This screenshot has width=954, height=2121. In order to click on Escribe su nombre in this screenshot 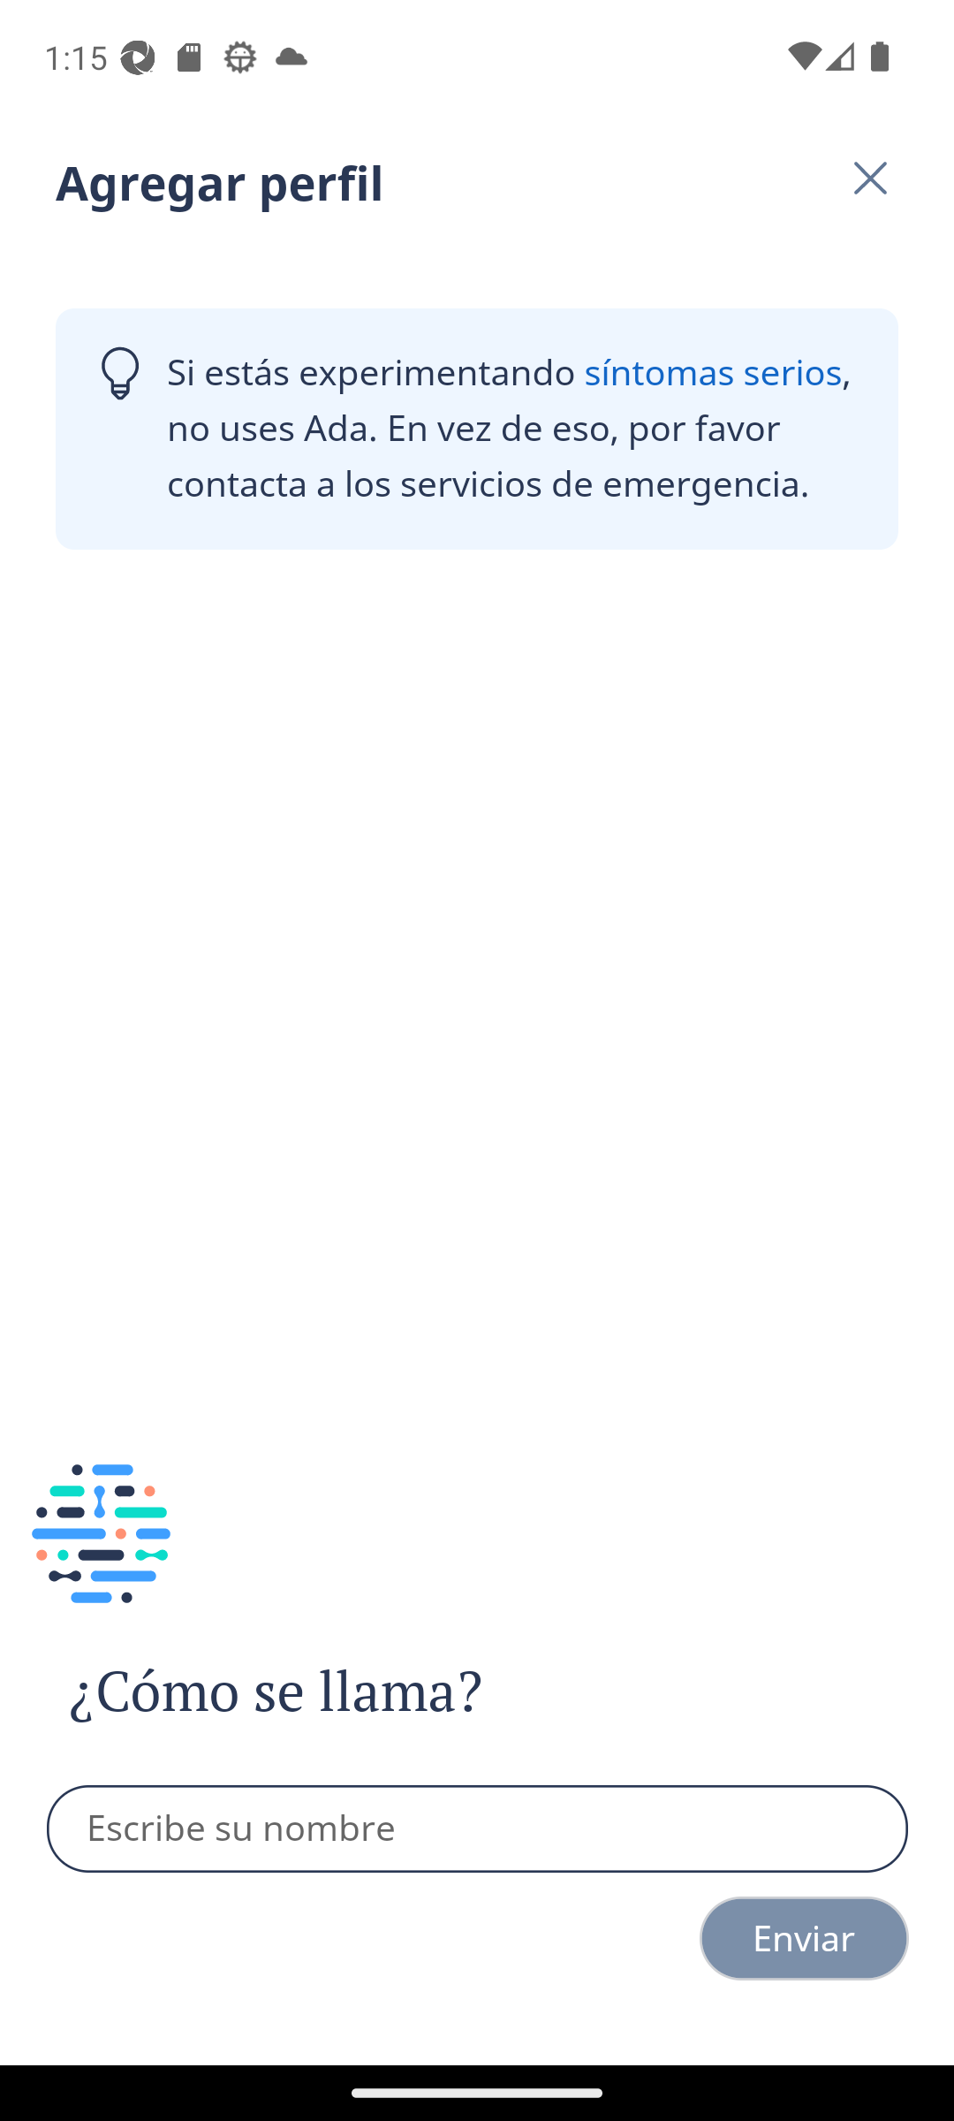, I will do `click(478, 1829)`.